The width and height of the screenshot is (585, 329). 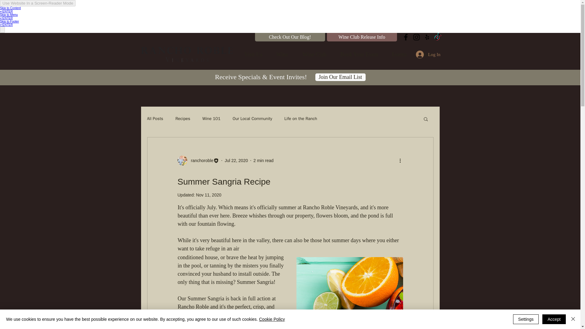 What do you see at coordinates (360, 55) in the screenshot?
I see `Book Your Event` at bounding box center [360, 55].